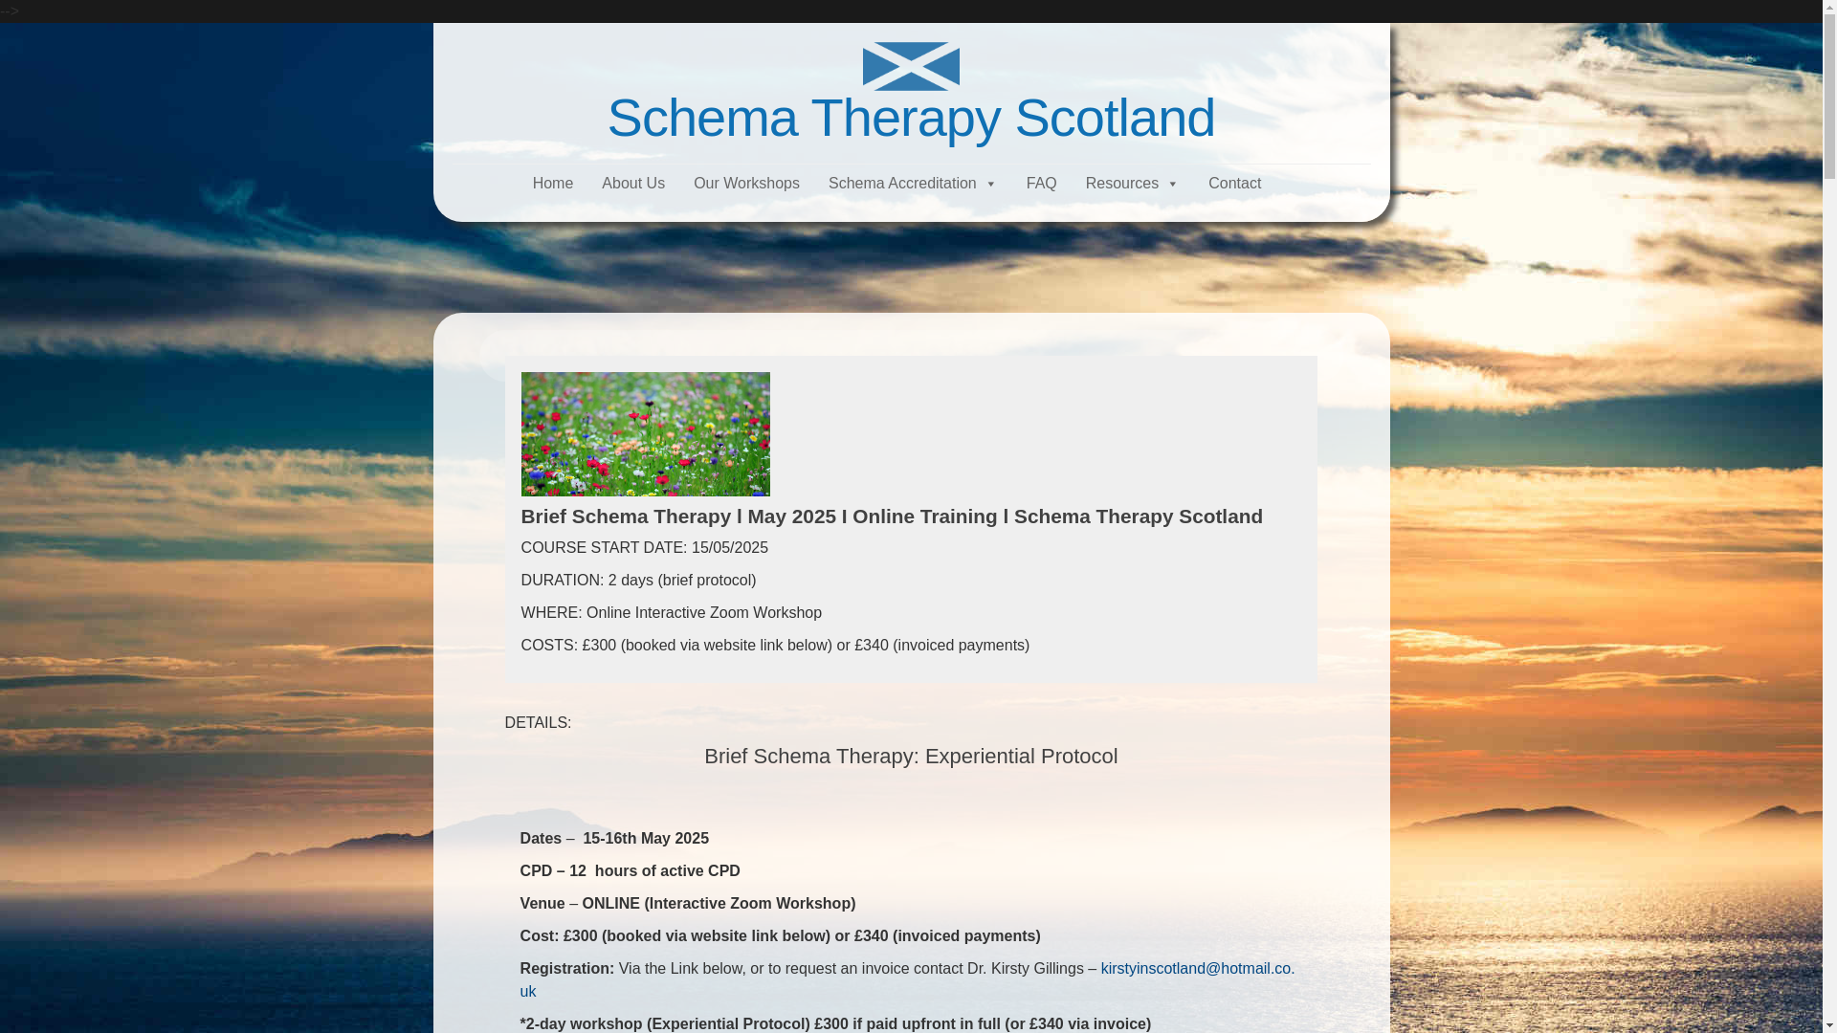 The image size is (1837, 1033). Describe the element at coordinates (913, 183) in the screenshot. I see `Schema Accreditation` at that location.